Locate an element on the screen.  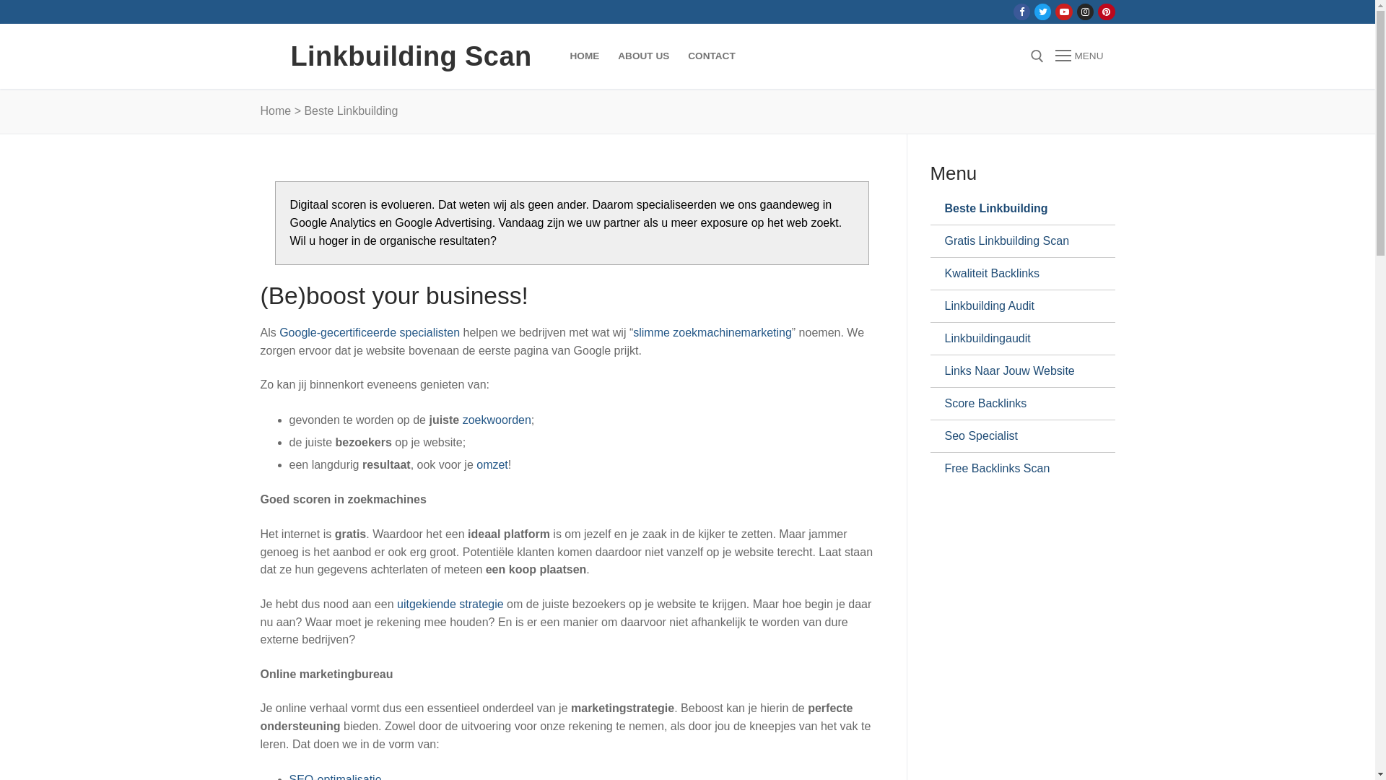
Facebook is located at coordinates (1022, 12).